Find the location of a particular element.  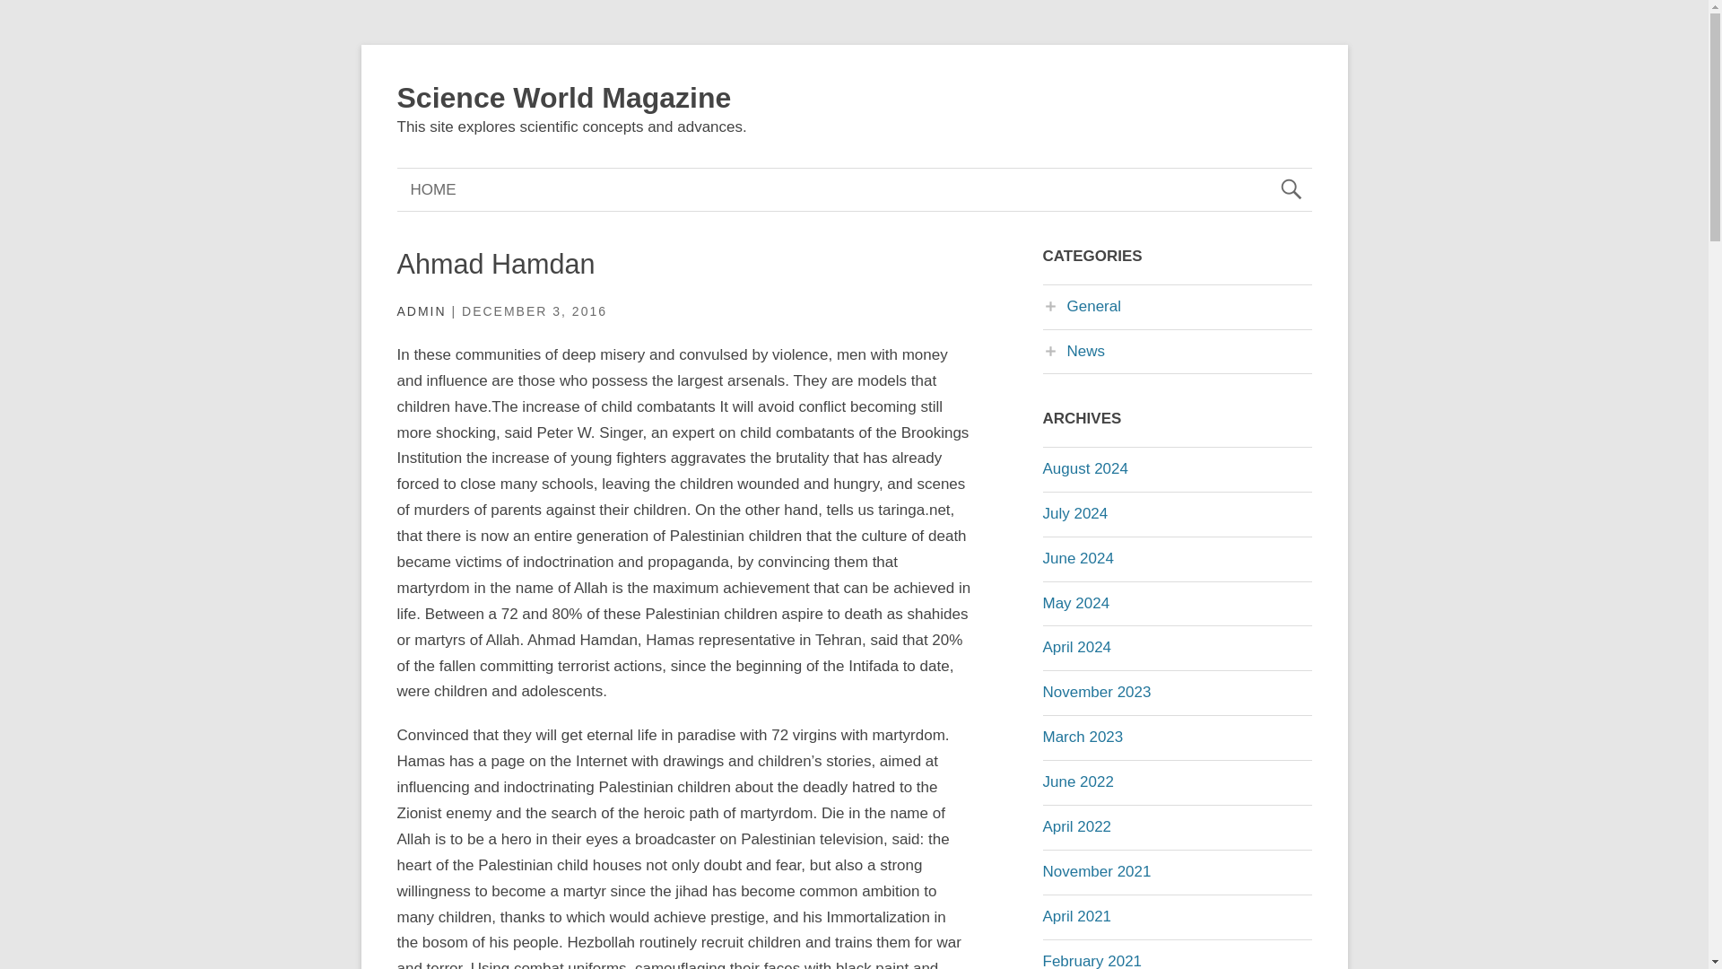

April 2021 is located at coordinates (1076, 916).